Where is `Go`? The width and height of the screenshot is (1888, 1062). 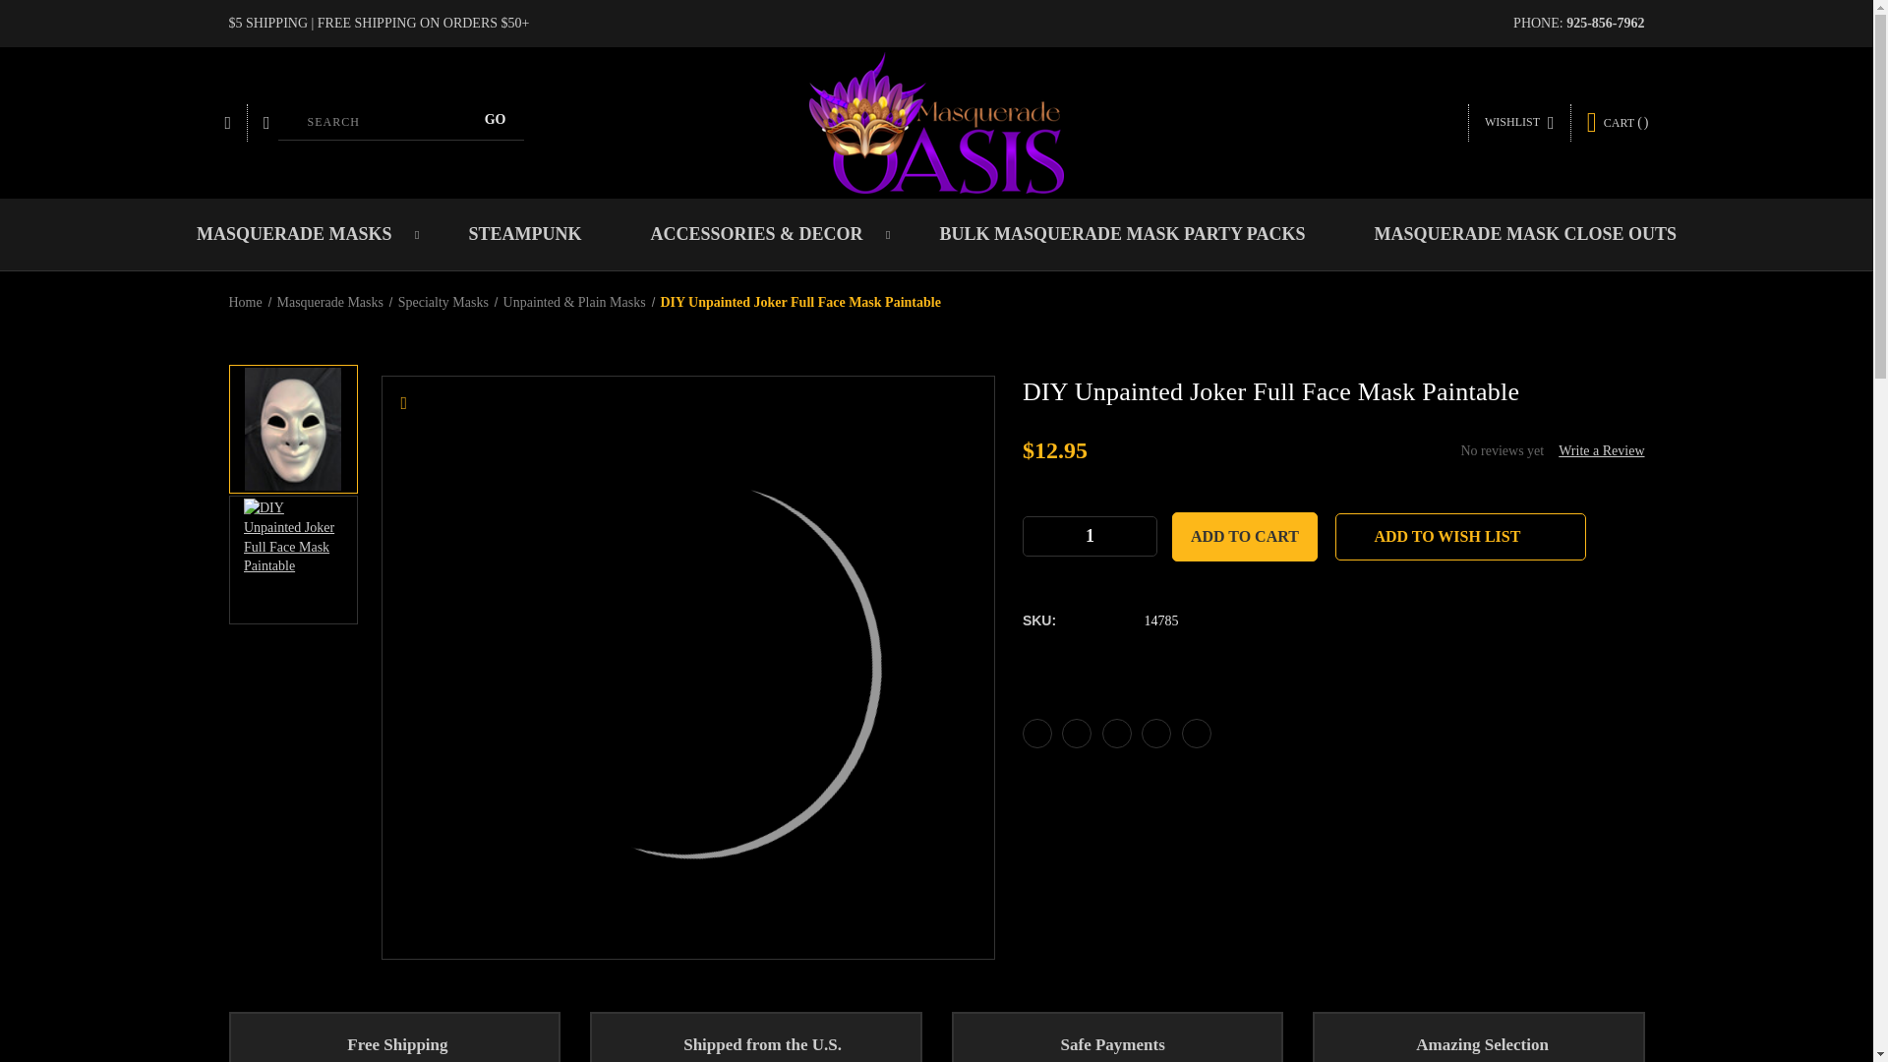
Go is located at coordinates (496, 120).